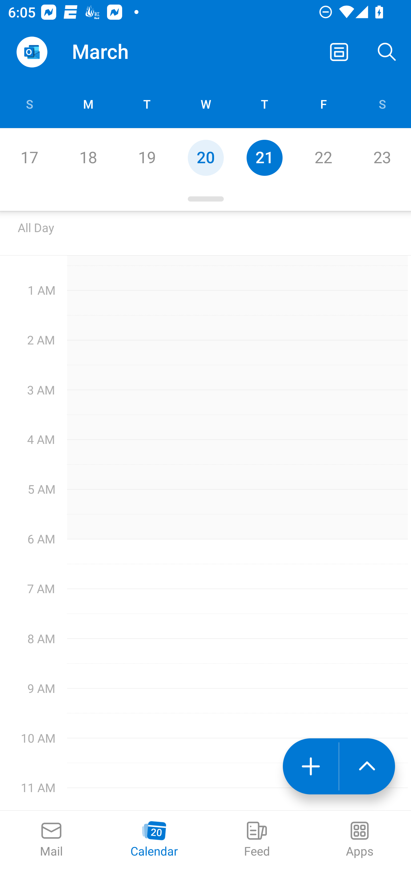  Describe the element at coordinates (205, 199) in the screenshot. I see `Day picker` at that location.